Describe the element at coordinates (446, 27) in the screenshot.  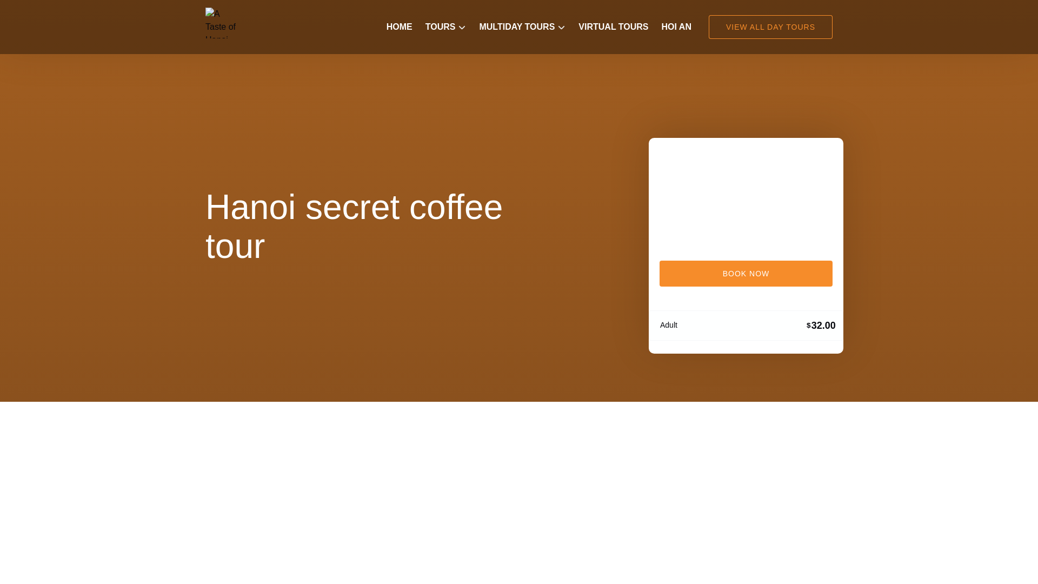
I see `TOURS` at that location.